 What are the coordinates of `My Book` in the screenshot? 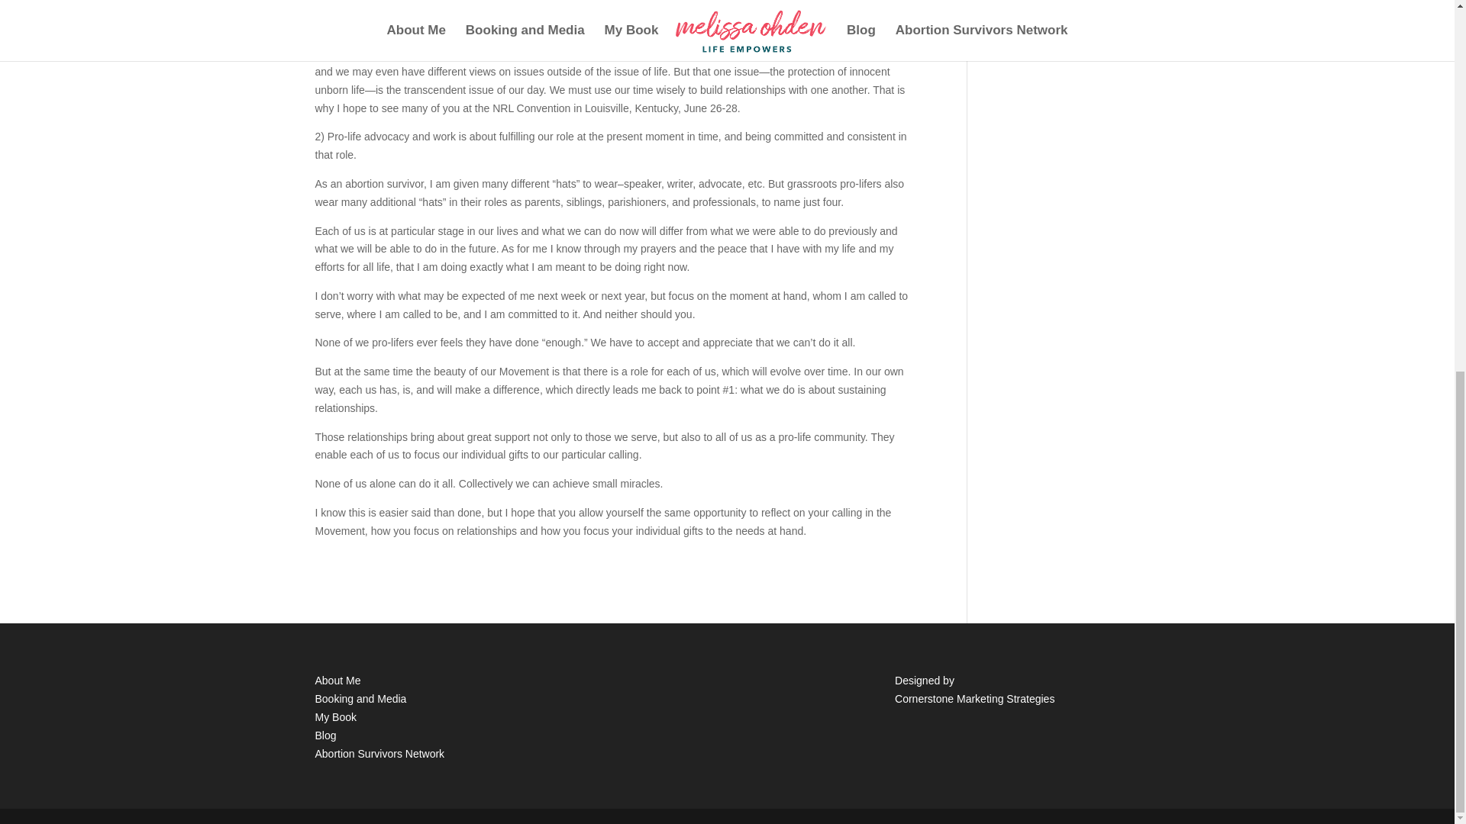 It's located at (335, 717).